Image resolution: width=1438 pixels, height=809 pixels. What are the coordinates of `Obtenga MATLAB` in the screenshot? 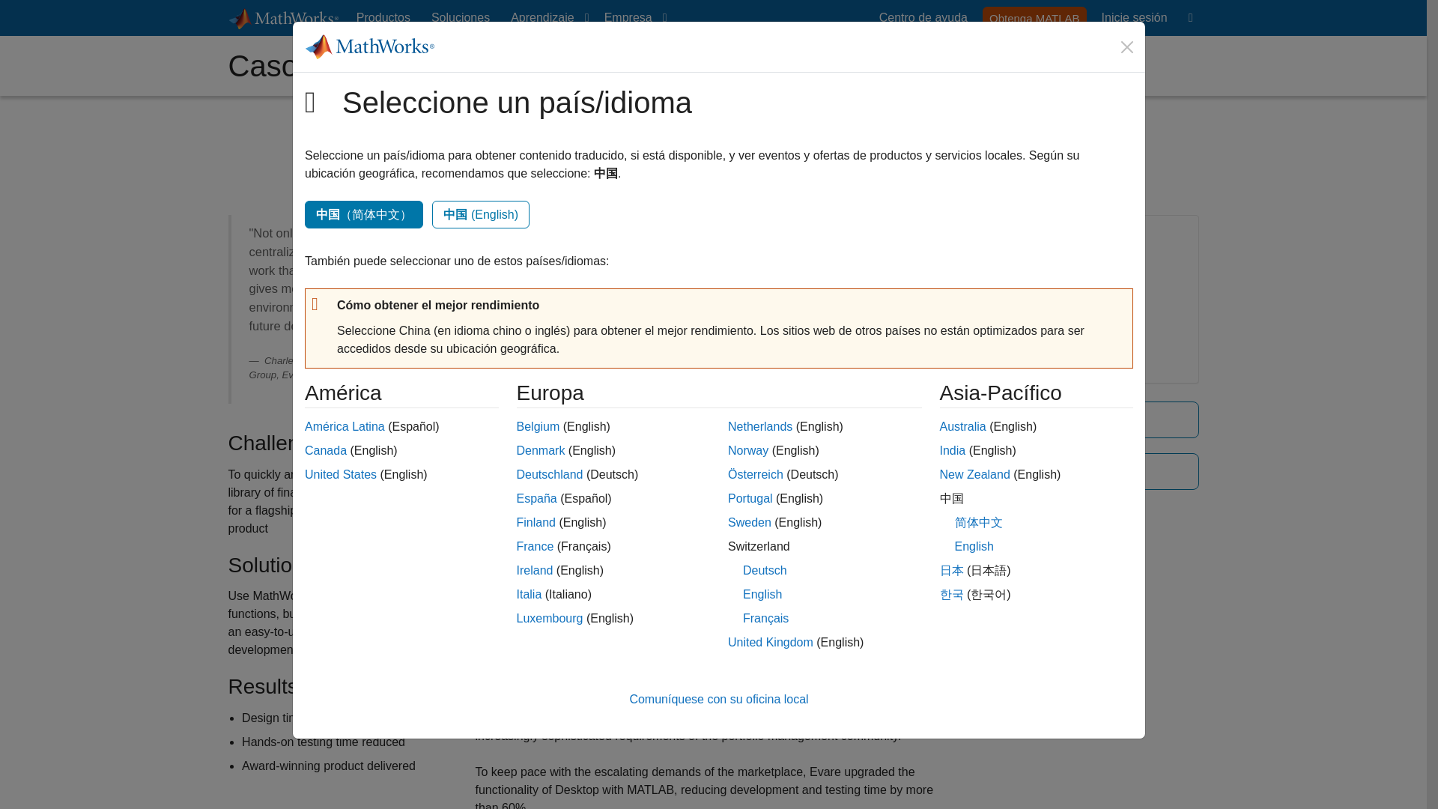 It's located at (1034, 17).